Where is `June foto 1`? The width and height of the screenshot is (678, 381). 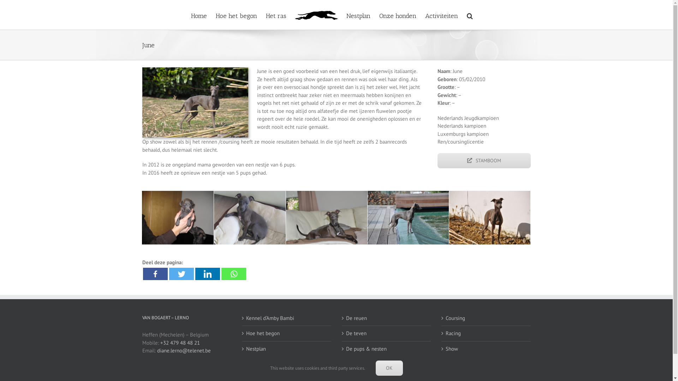
June foto 1 is located at coordinates (178, 218).